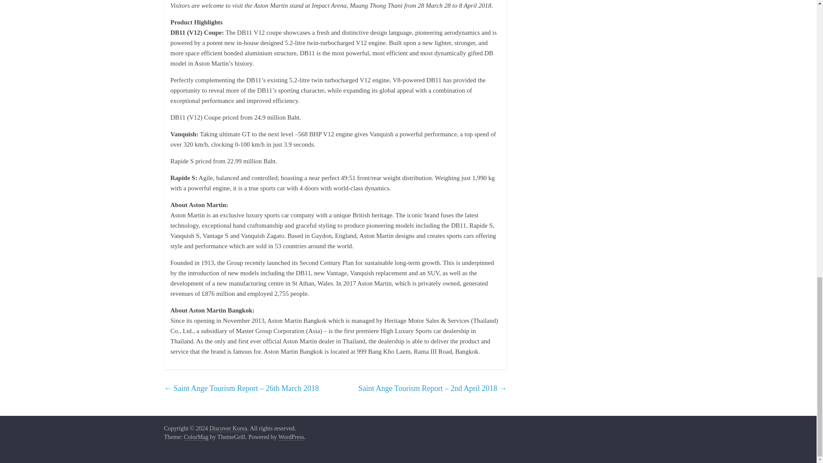  I want to click on Discover Korea, so click(228, 429).